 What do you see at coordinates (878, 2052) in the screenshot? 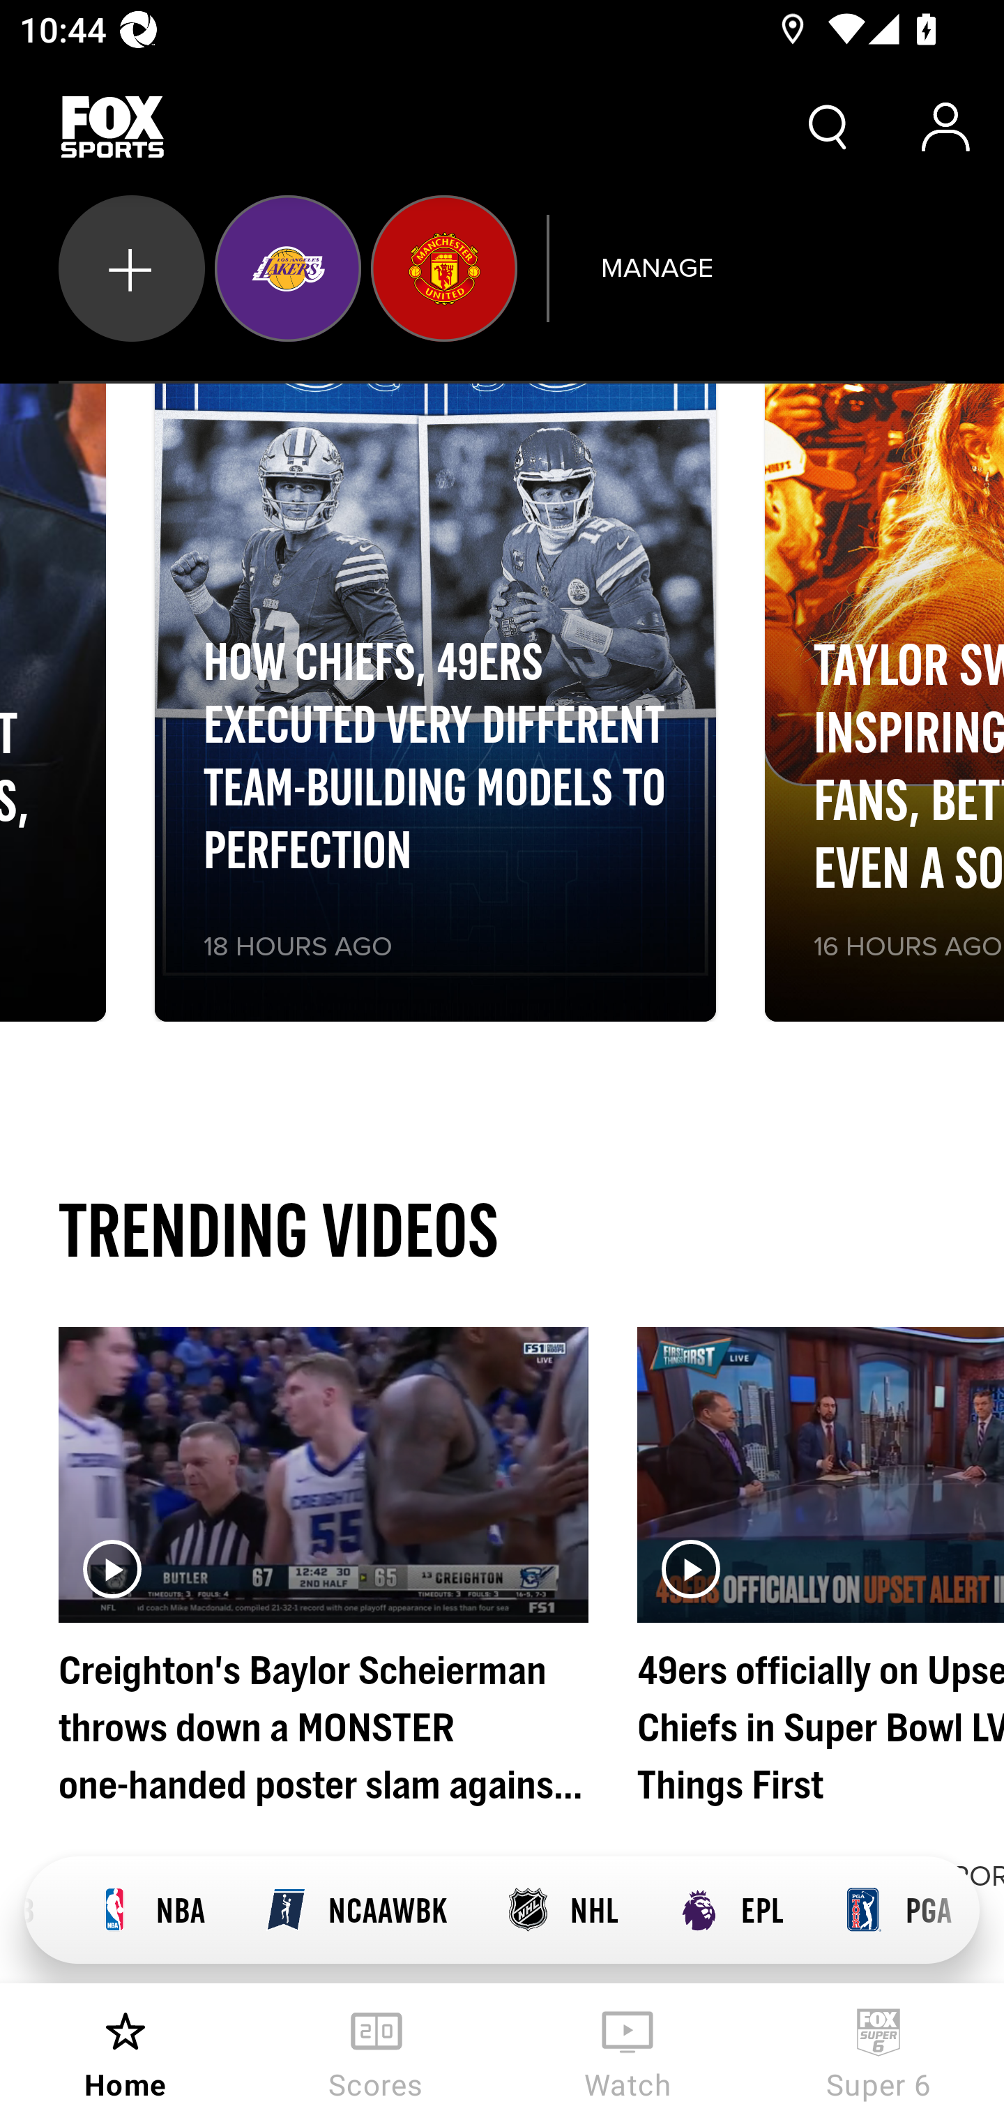
I see `Super 6` at bounding box center [878, 2052].